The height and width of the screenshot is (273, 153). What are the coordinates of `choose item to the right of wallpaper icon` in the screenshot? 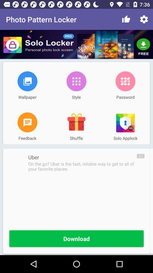 It's located at (76, 81).